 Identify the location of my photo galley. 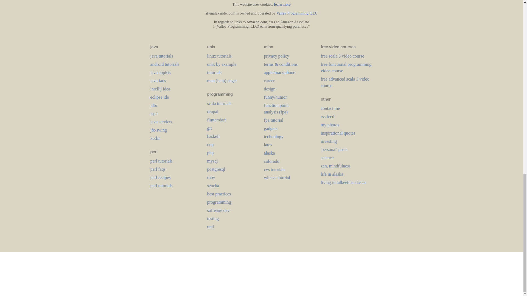
(329, 125).